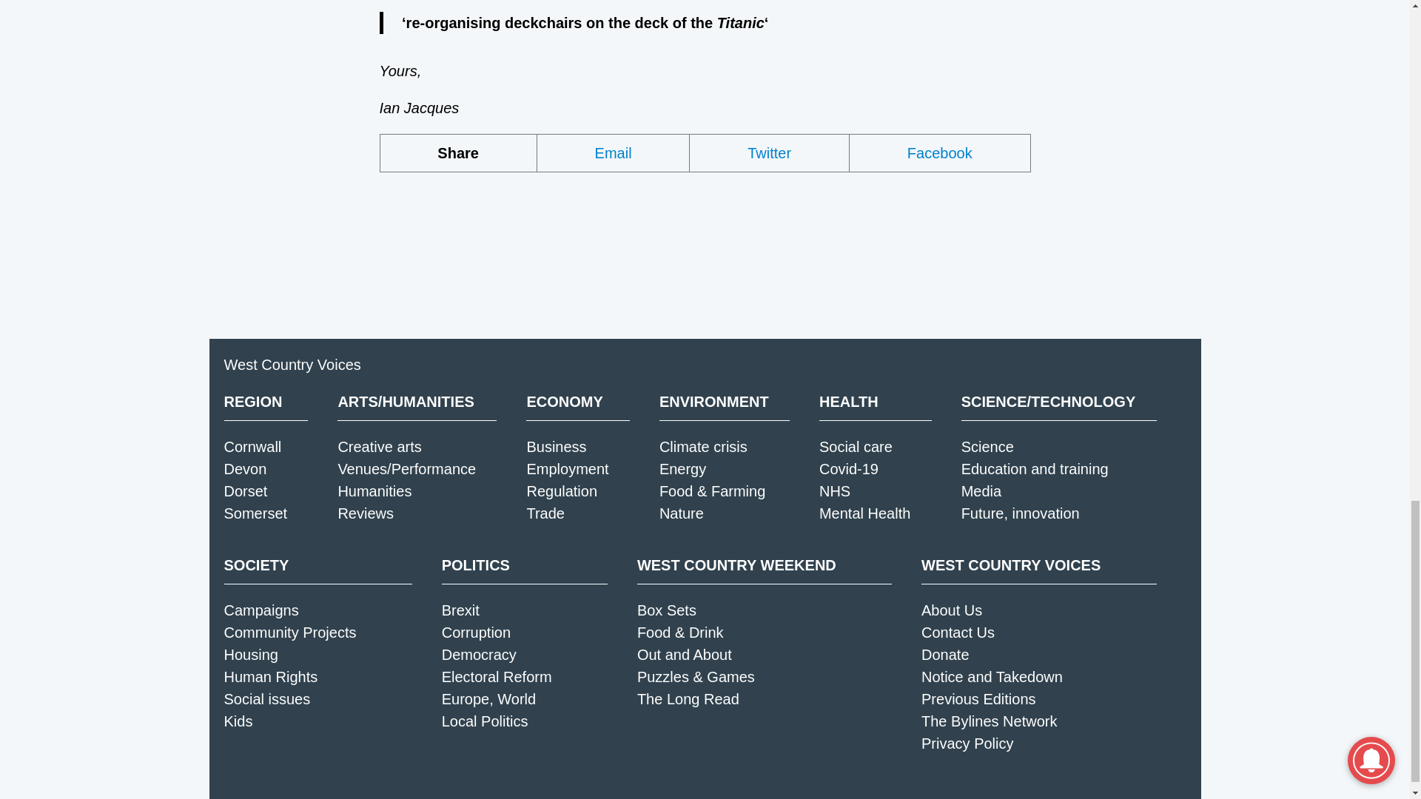 The image size is (1421, 799). I want to click on Somerset, so click(255, 513).